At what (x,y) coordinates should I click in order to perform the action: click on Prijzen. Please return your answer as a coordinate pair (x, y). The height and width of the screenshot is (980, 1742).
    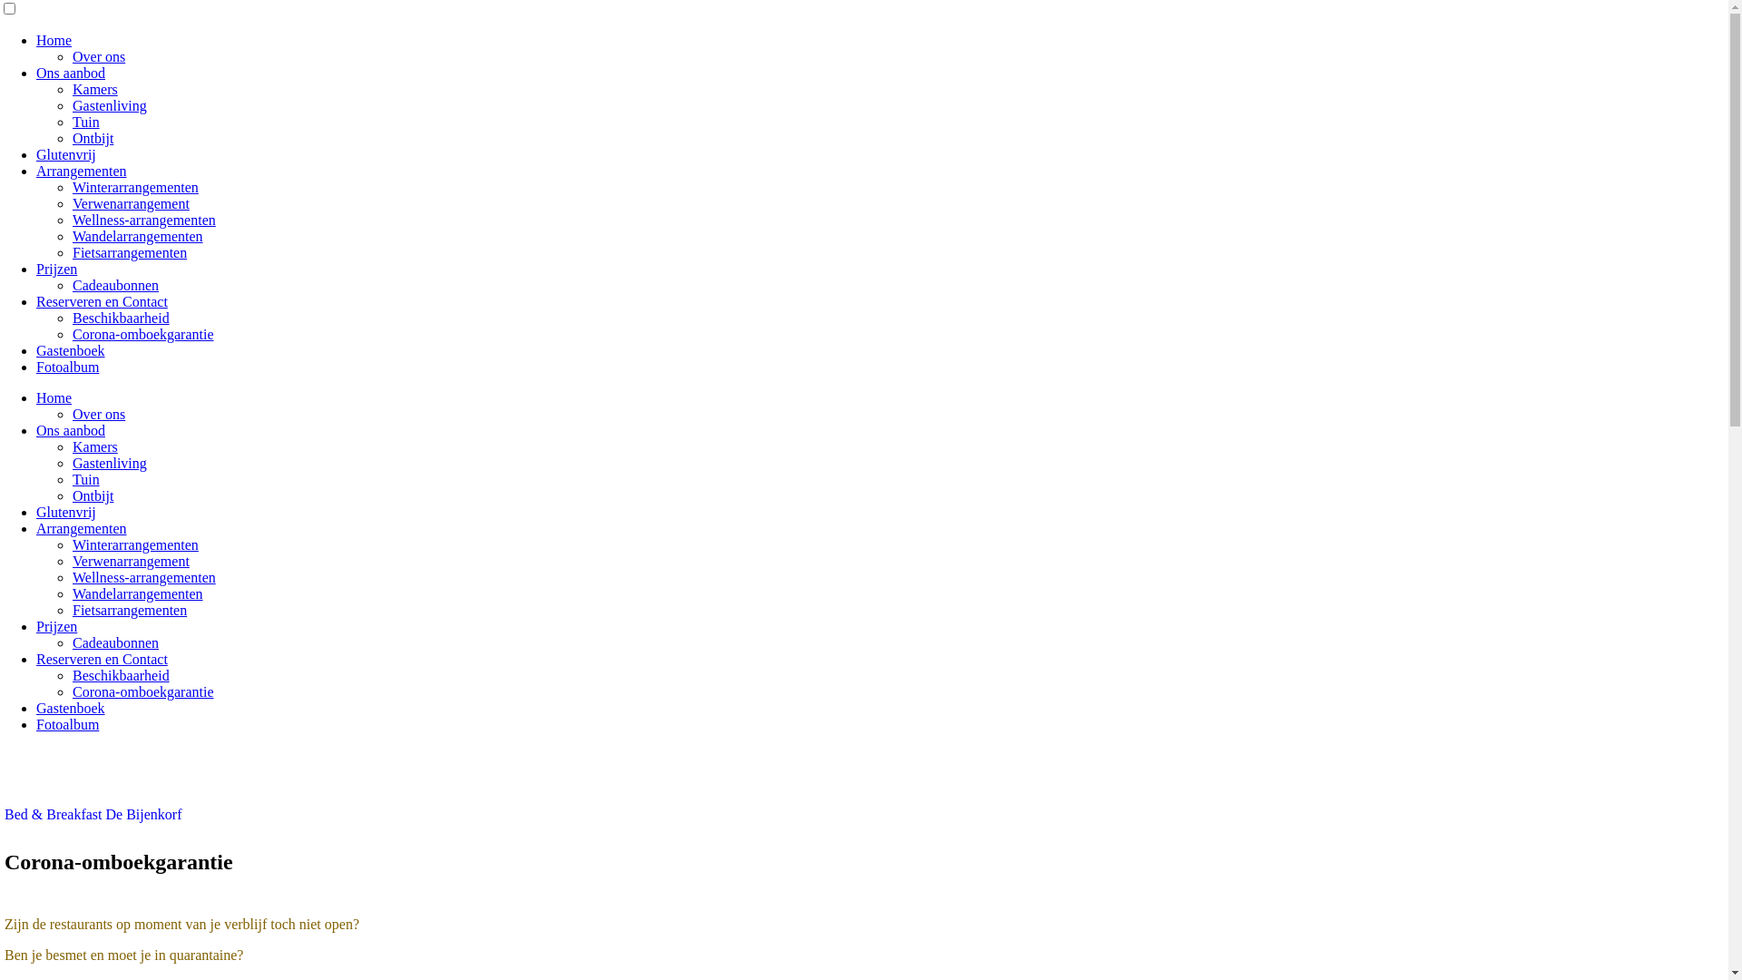
    Looking at the image, I should click on (56, 269).